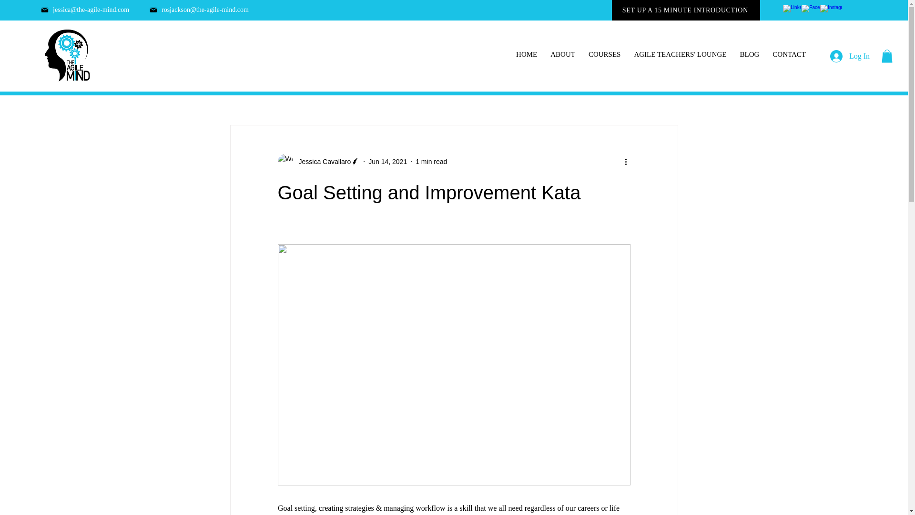  What do you see at coordinates (604, 54) in the screenshot?
I see `COURSES` at bounding box center [604, 54].